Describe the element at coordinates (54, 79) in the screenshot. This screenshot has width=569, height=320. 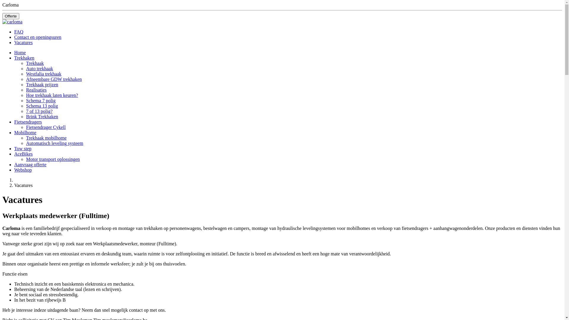
I see `Afneembare GDW trekhaken` at that location.